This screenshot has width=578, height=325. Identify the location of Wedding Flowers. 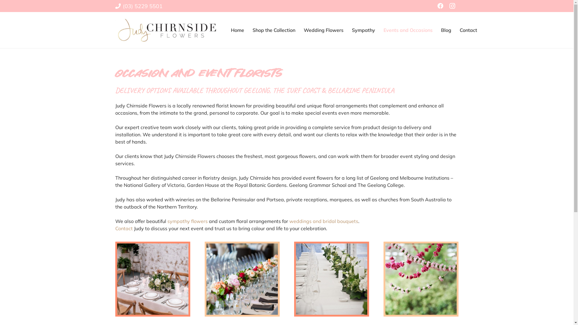
(323, 30).